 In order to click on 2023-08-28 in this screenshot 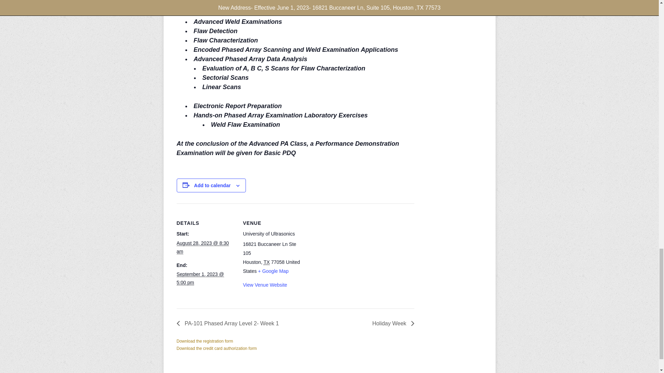, I will do `click(202, 247)`.